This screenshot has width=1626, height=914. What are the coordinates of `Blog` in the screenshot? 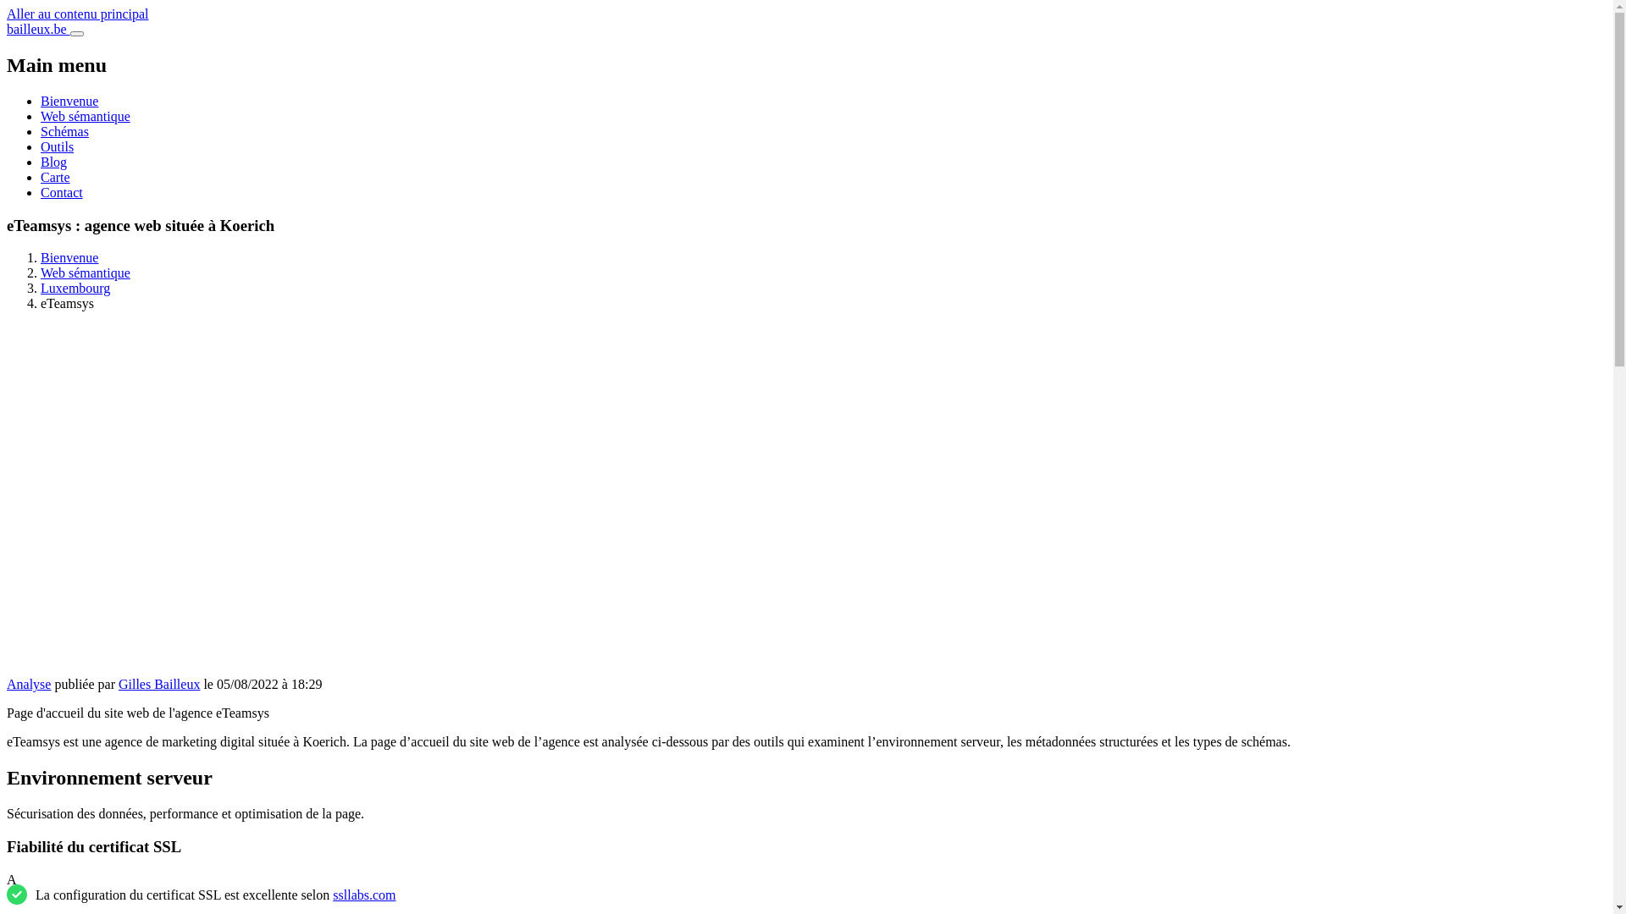 It's located at (54, 162).